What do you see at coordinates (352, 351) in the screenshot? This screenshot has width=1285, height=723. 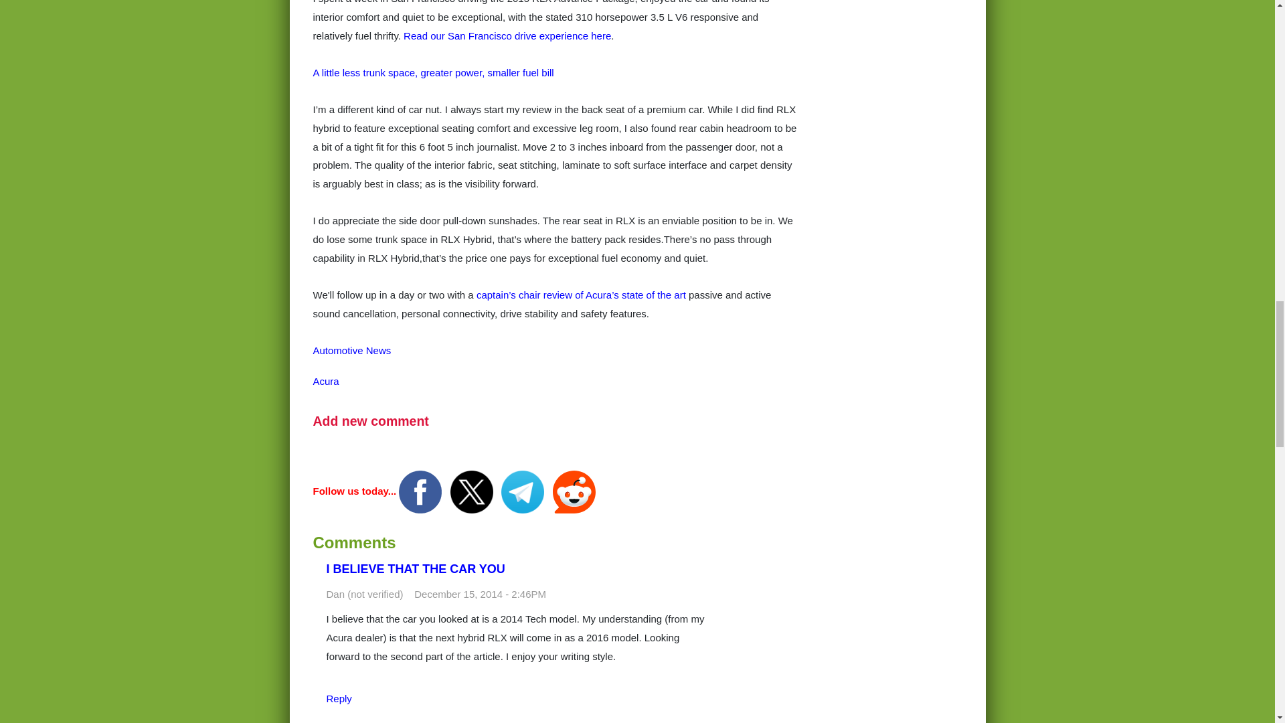 I see `Automotive News` at bounding box center [352, 351].